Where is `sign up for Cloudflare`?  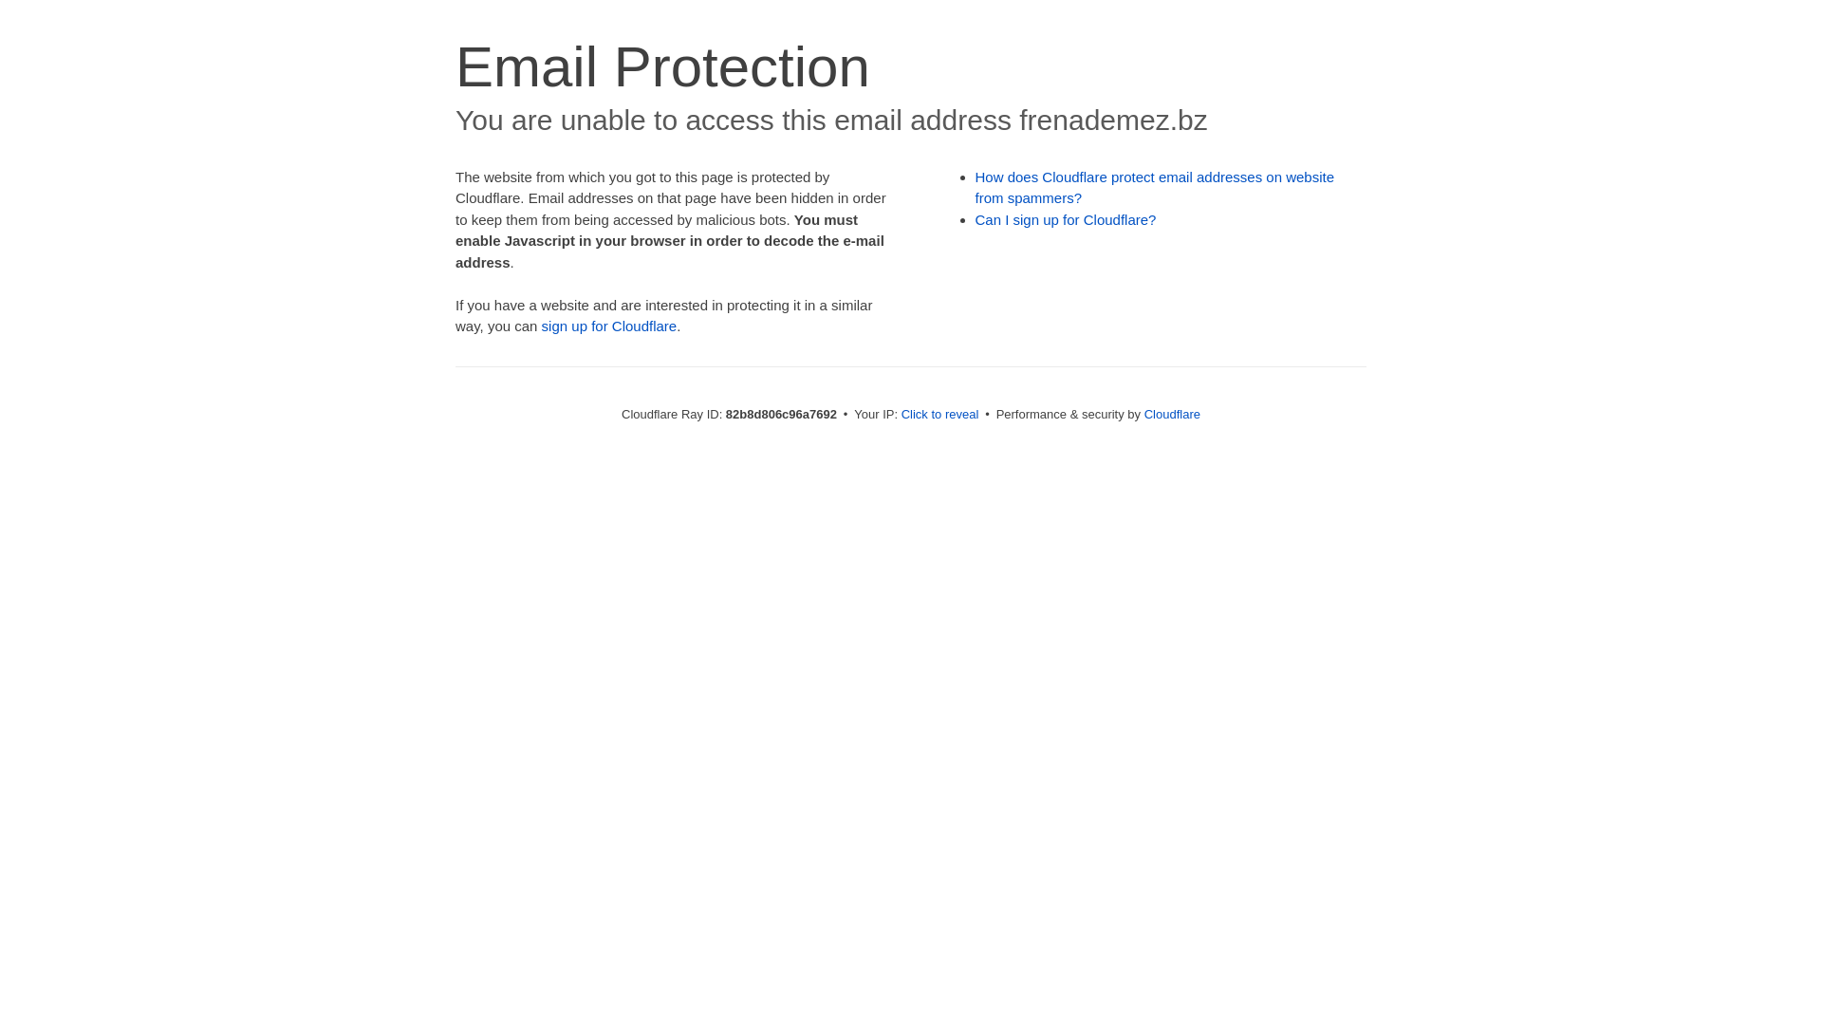 sign up for Cloudflare is located at coordinates (609, 326).